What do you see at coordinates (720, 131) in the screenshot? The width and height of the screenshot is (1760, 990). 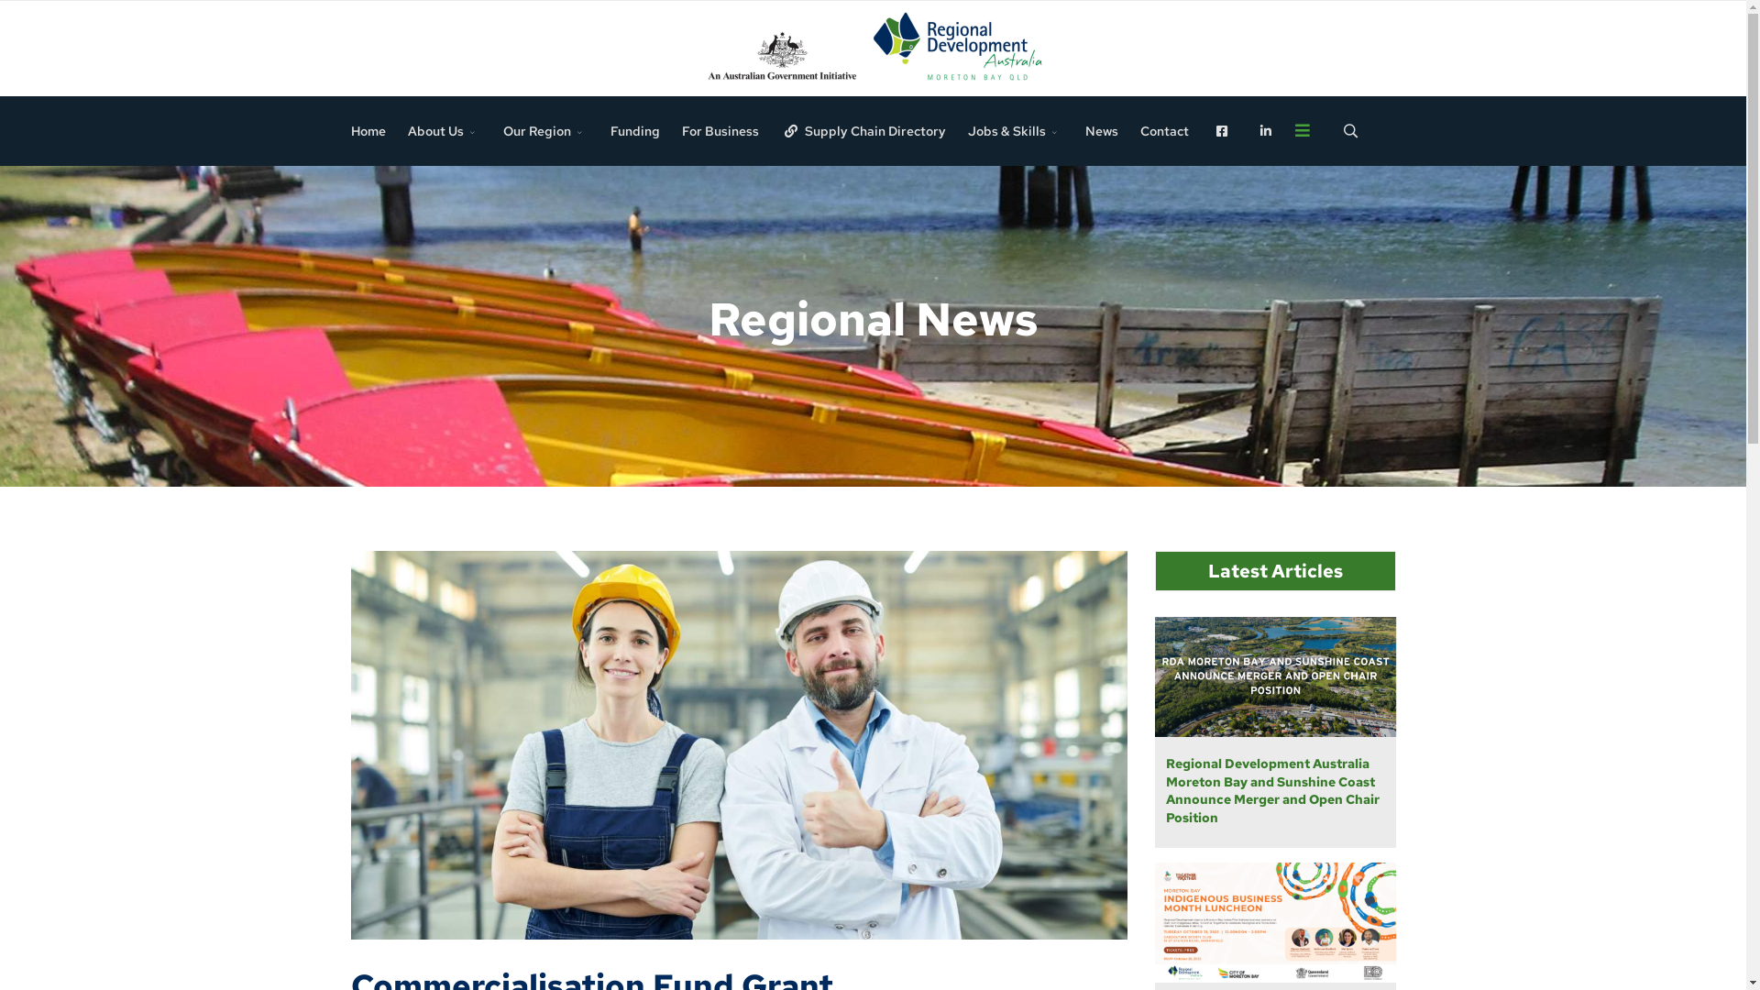 I see `For Business` at bounding box center [720, 131].